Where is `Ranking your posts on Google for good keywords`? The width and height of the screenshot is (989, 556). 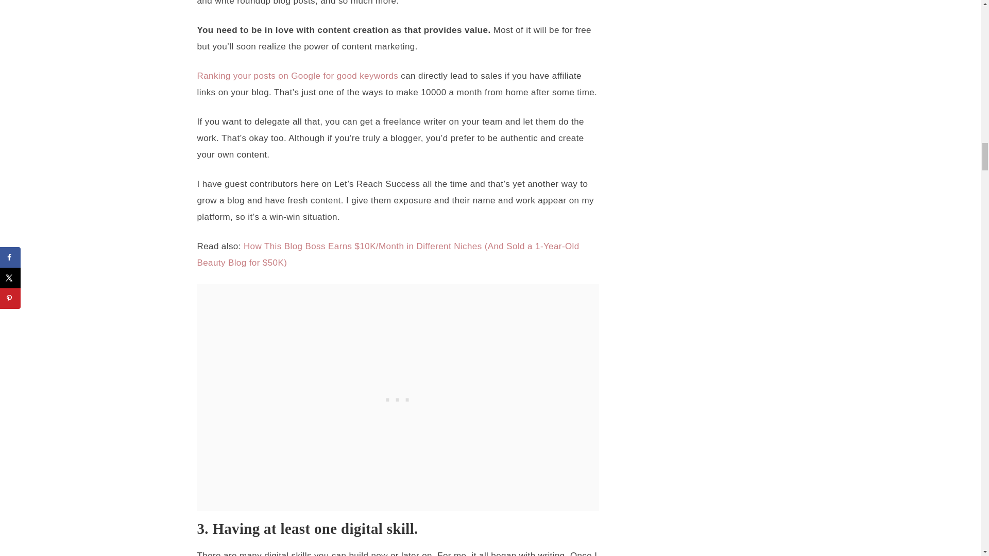 Ranking your posts on Google for good keywords is located at coordinates (298, 76).